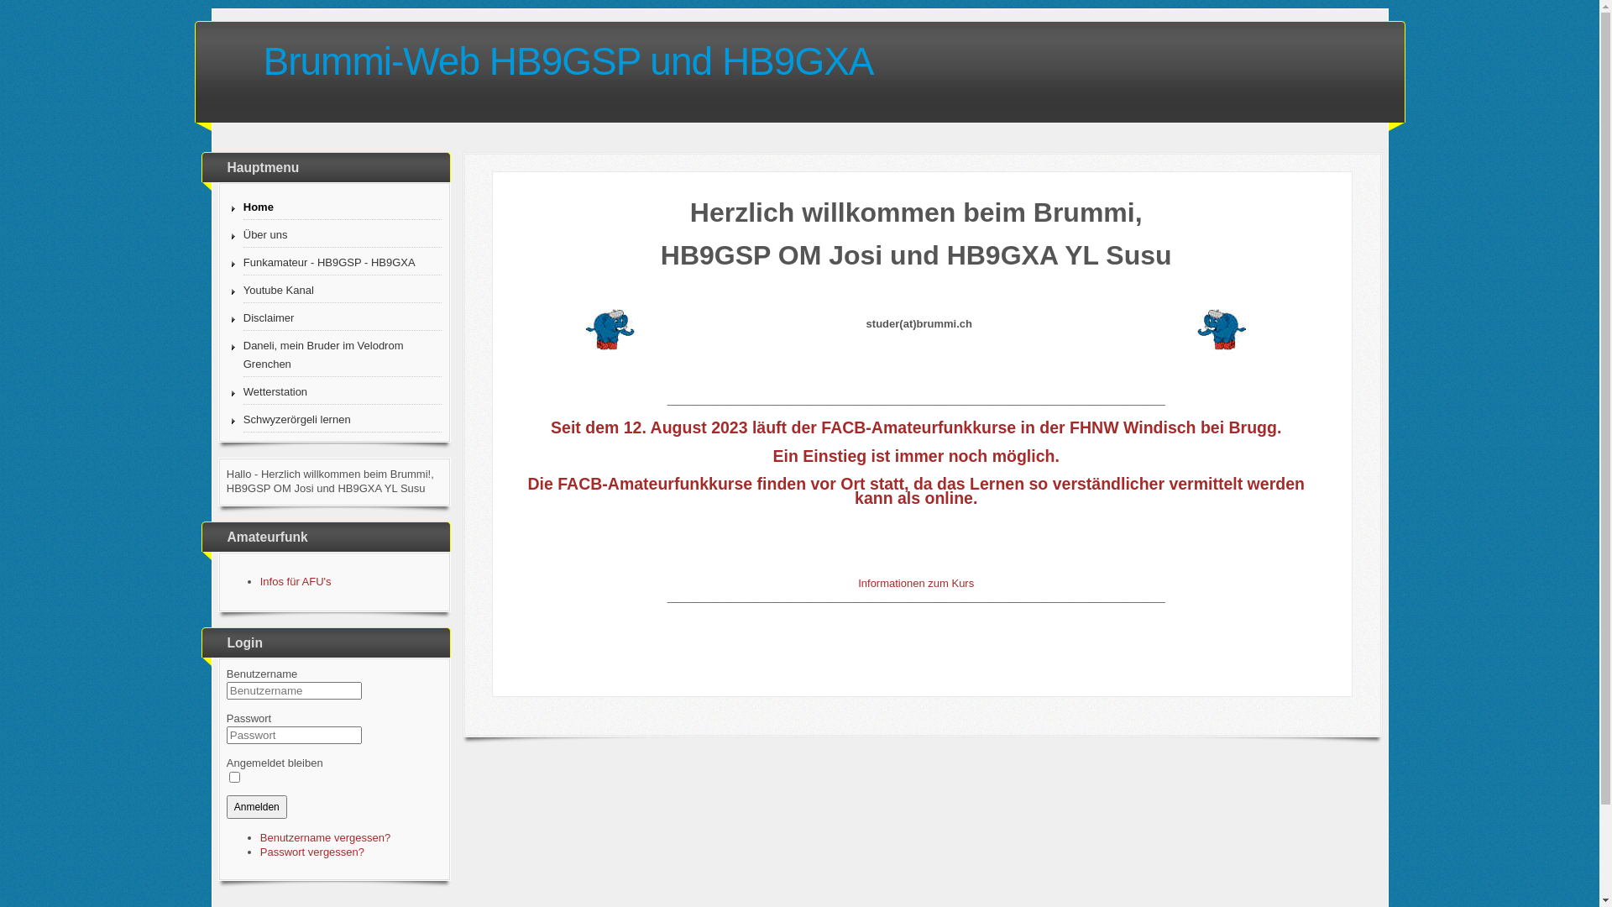 The width and height of the screenshot is (1612, 907). What do you see at coordinates (343, 208) in the screenshot?
I see `Home` at bounding box center [343, 208].